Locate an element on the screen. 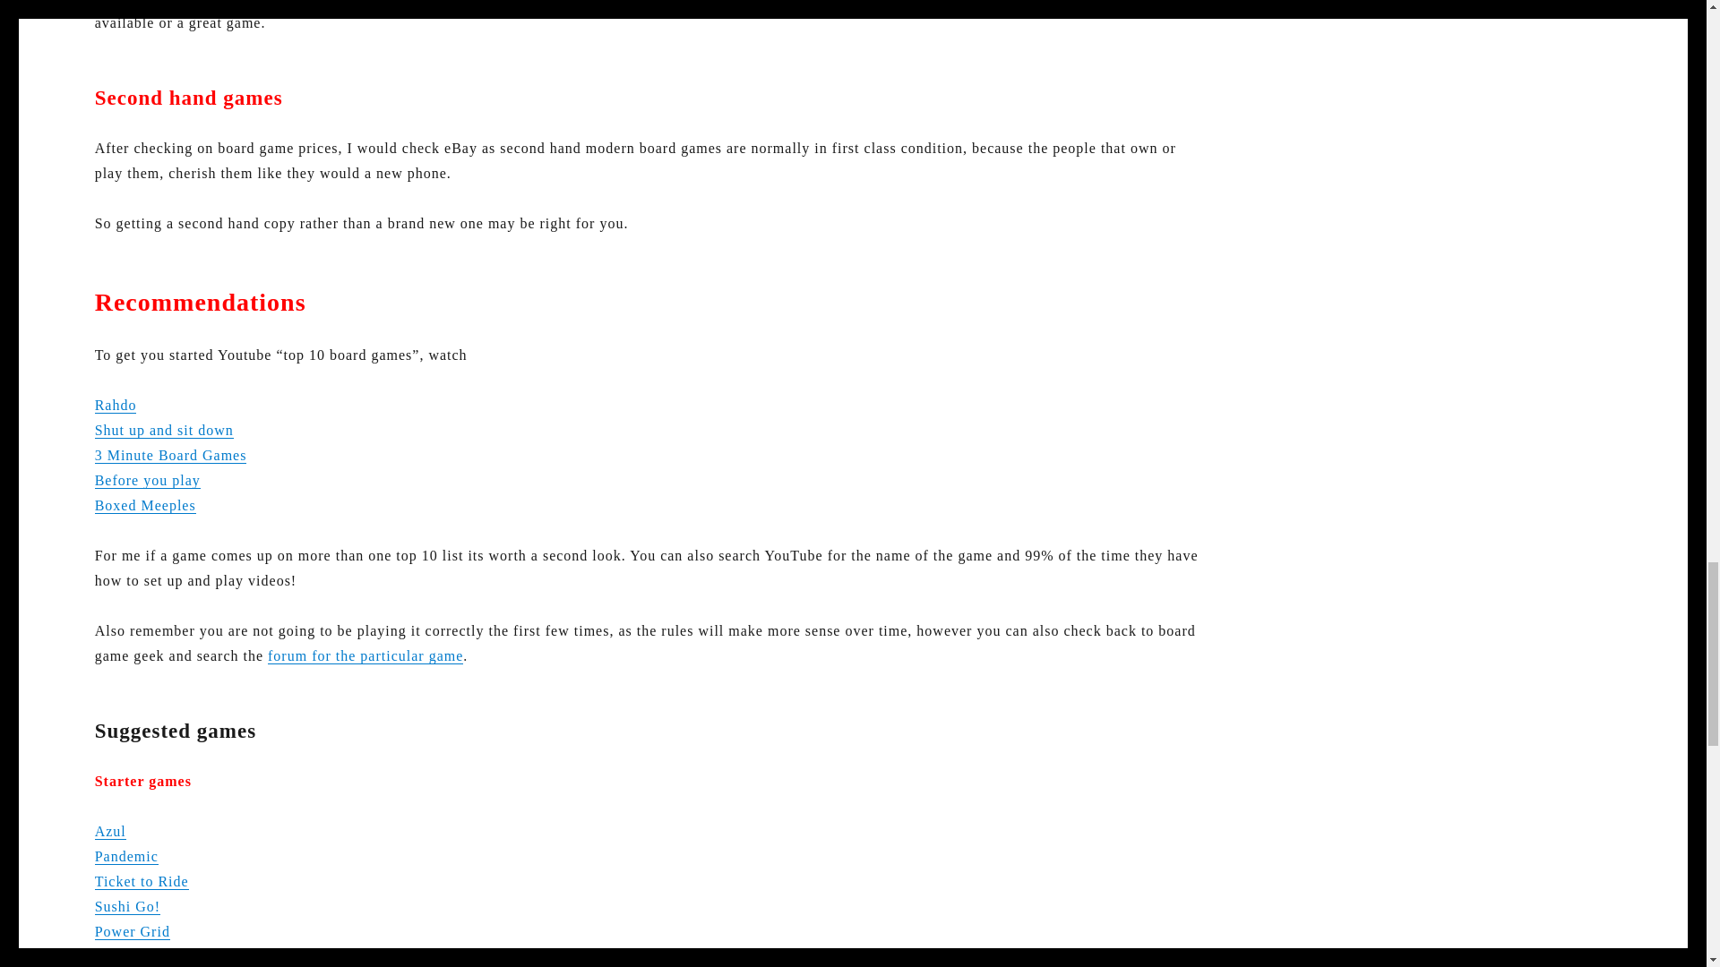 This screenshot has width=1720, height=967. Rahdo is located at coordinates (116, 405).